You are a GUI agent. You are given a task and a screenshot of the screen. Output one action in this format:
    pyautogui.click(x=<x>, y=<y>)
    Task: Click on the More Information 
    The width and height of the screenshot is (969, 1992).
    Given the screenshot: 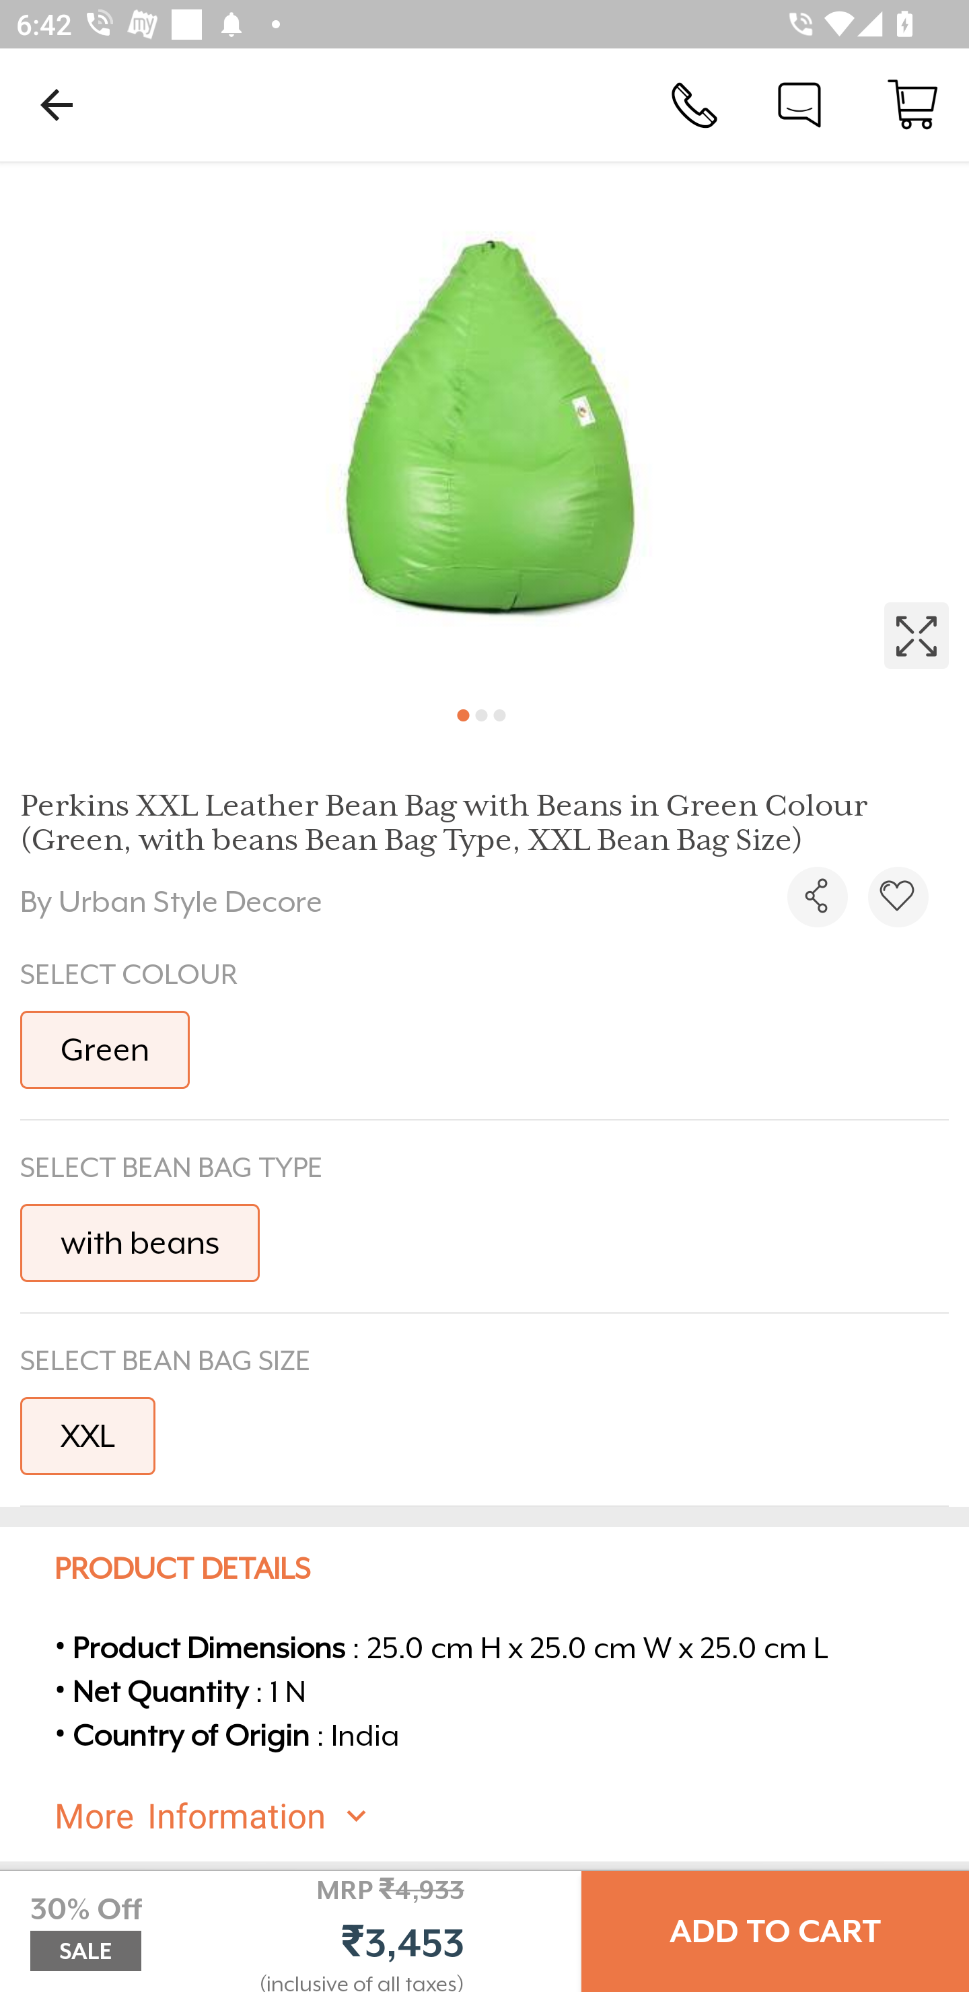 What is the action you would take?
    pyautogui.click(x=504, y=1816)
    